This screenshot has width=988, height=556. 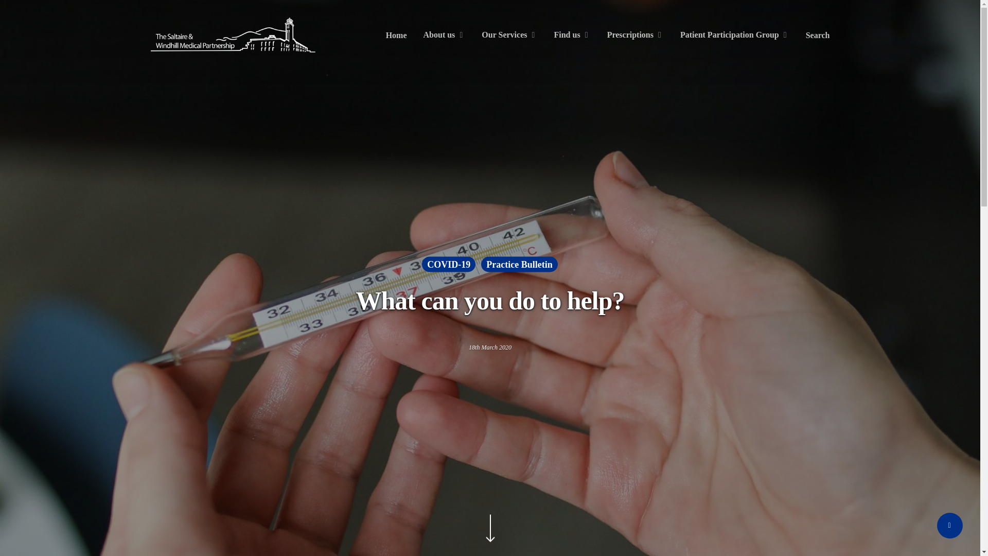 I want to click on Find us, so click(x=571, y=35).